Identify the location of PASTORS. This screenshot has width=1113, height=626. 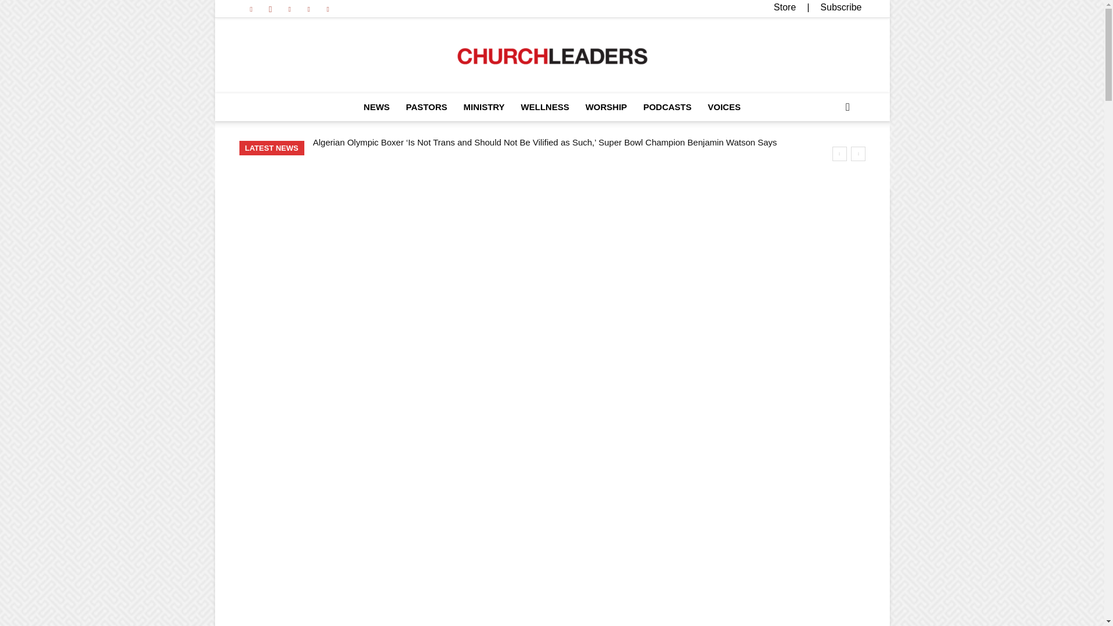
(426, 107).